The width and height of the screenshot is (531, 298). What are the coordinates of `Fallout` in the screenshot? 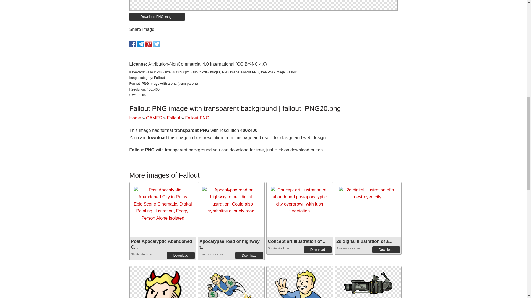 It's located at (174, 118).